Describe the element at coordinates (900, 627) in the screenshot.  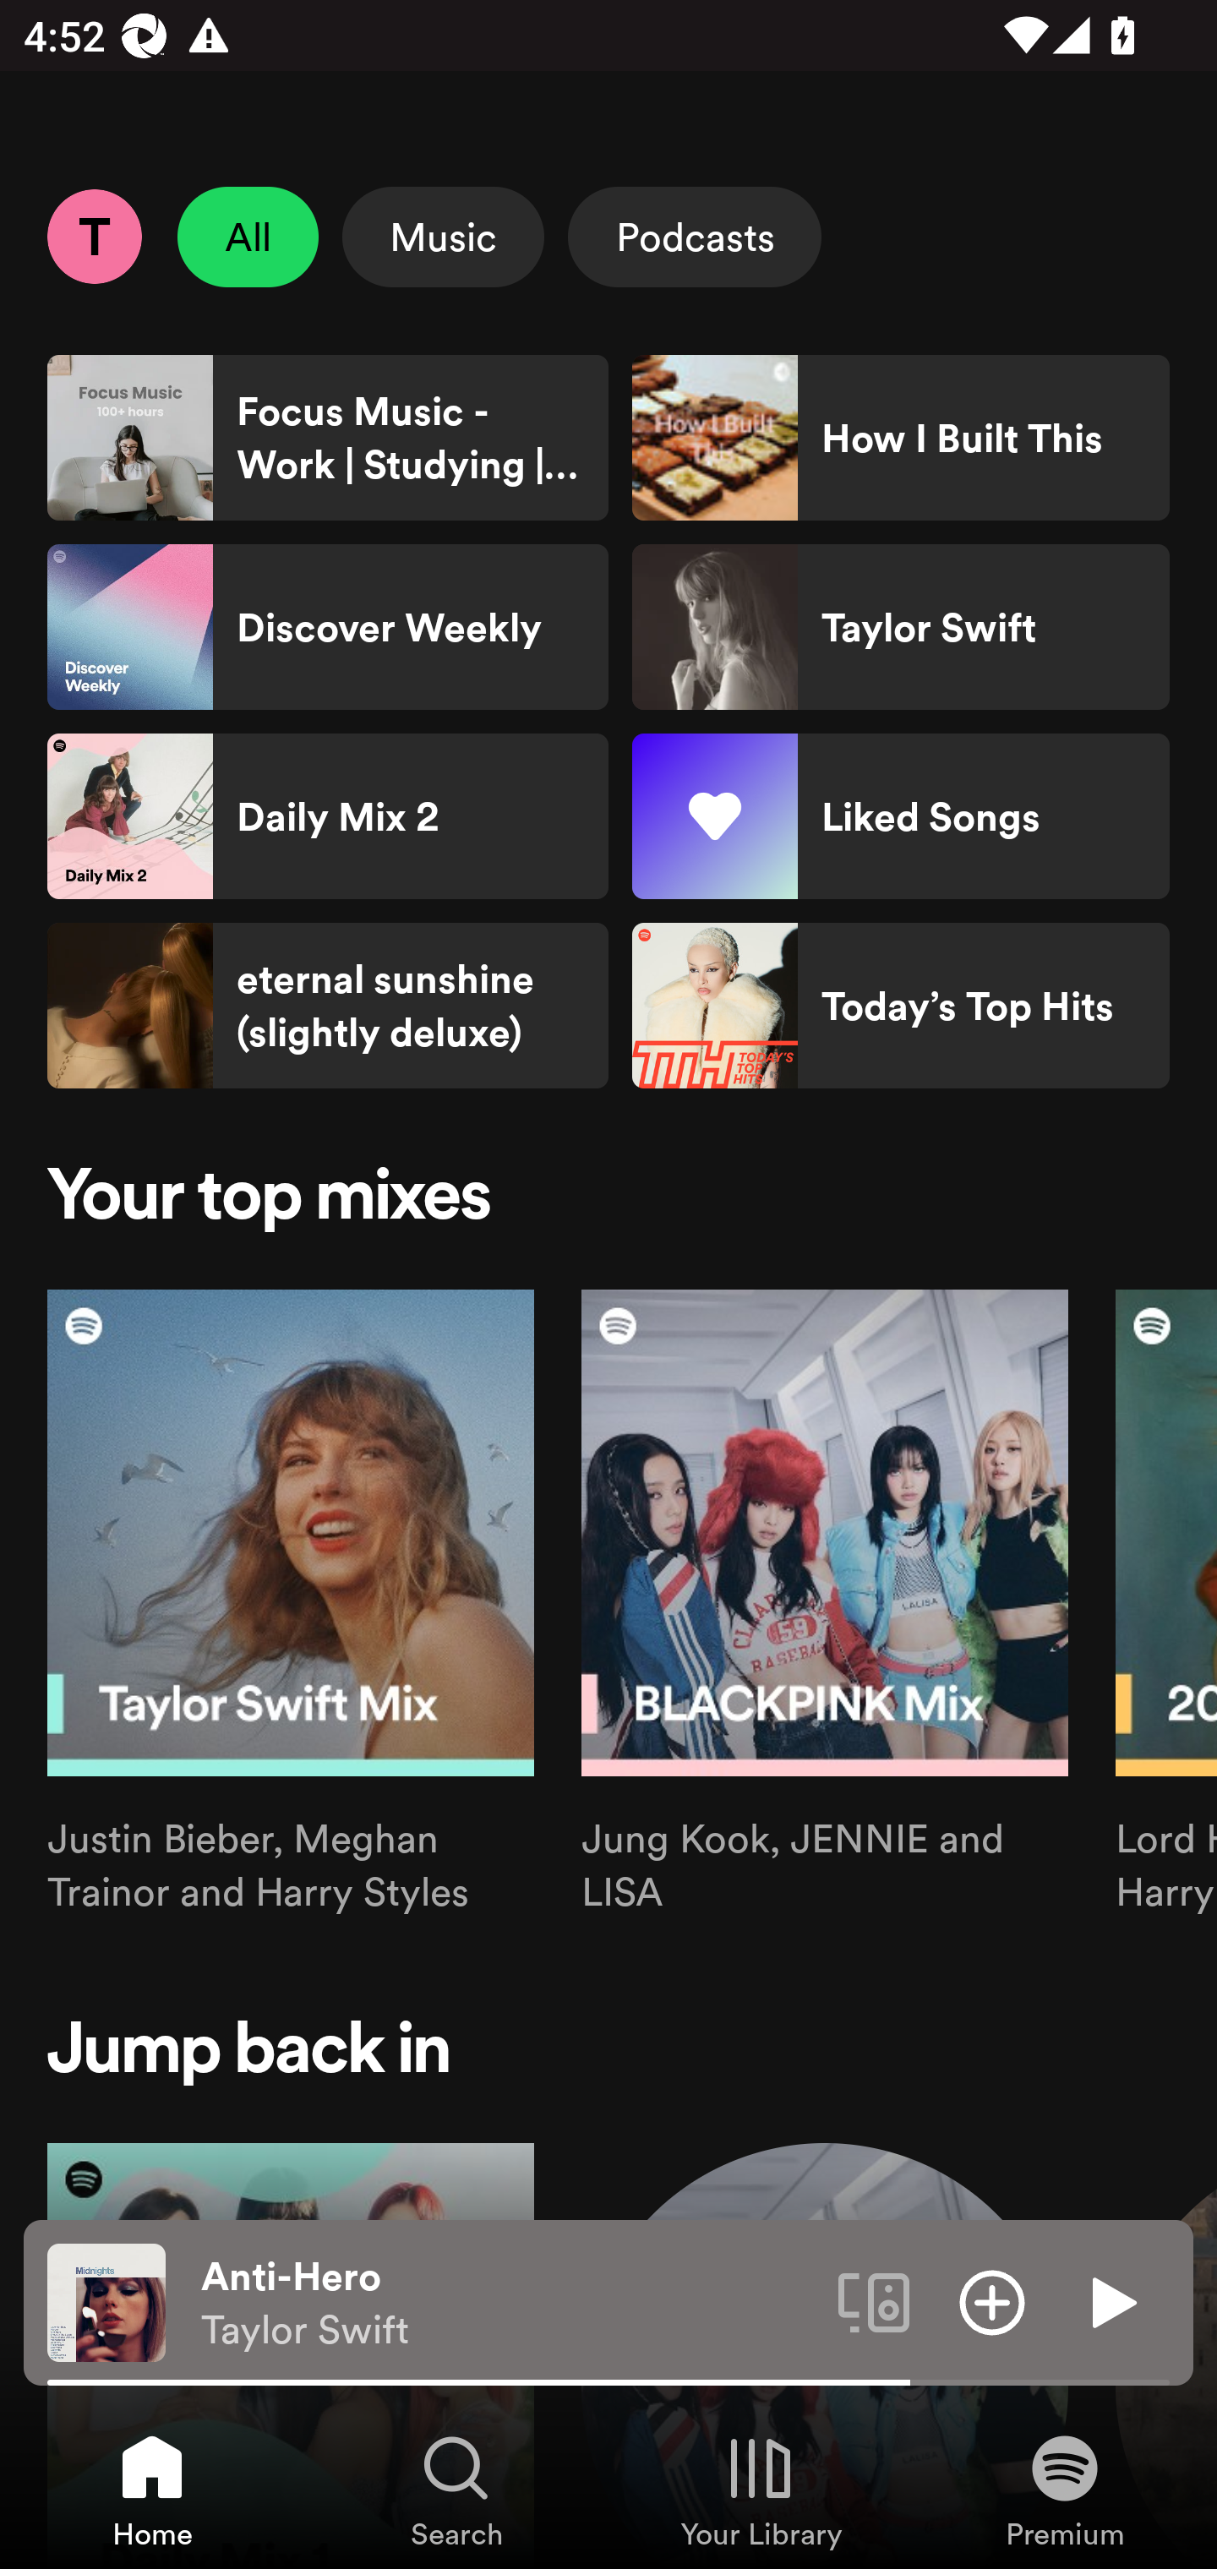
I see `Taylor Swift Shortcut Taylor Swift` at that location.